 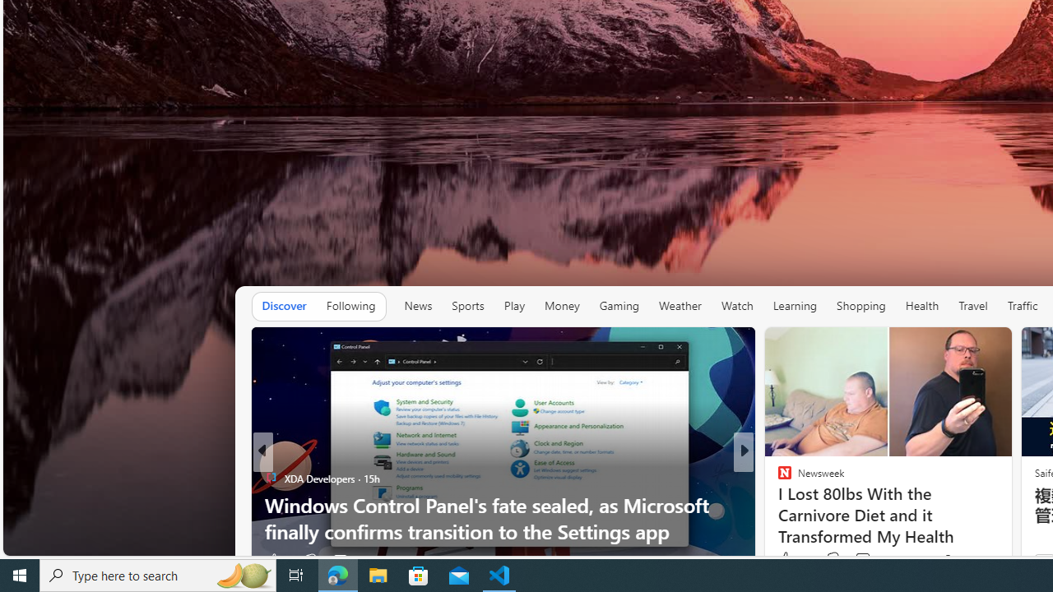 What do you see at coordinates (862, 559) in the screenshot?
I see `View comments 73 Comment` at bounding box center [862, 559].